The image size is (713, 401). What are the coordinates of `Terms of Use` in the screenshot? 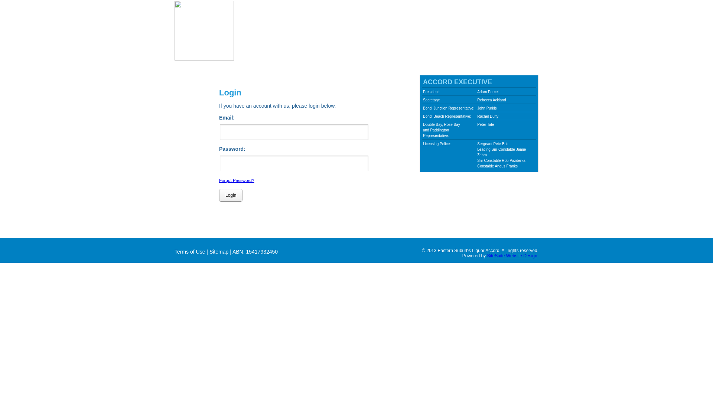 It's located at (190, 252).